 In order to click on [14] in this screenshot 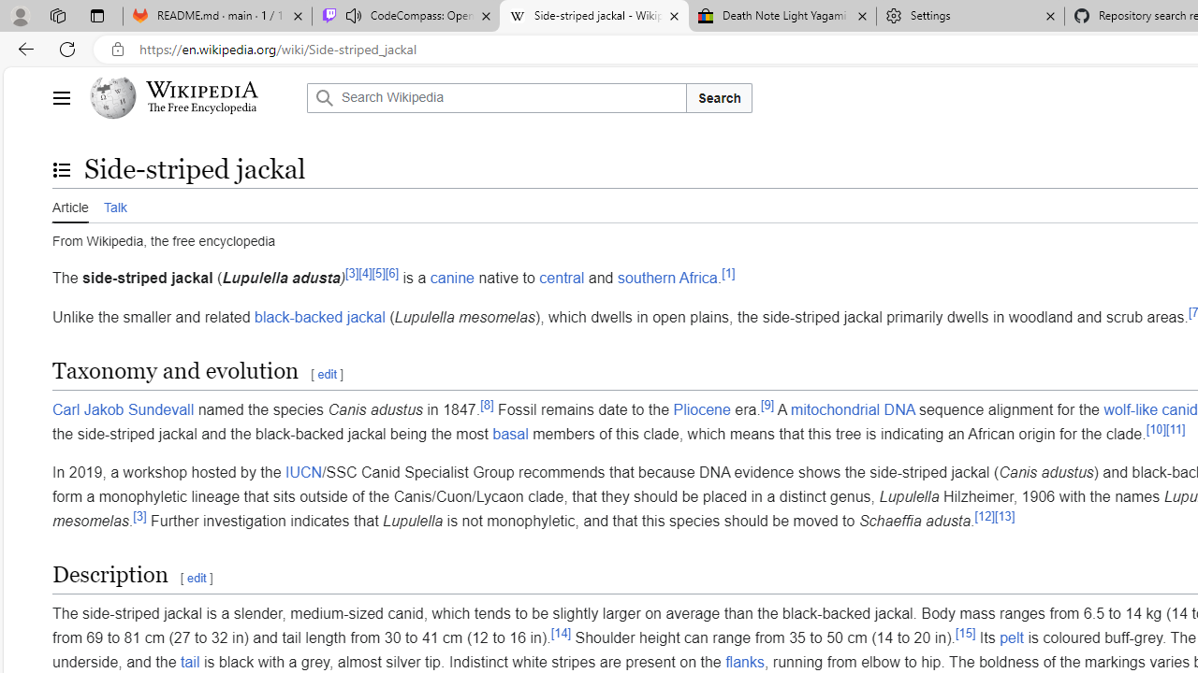, I will do `click(560, 632)`.